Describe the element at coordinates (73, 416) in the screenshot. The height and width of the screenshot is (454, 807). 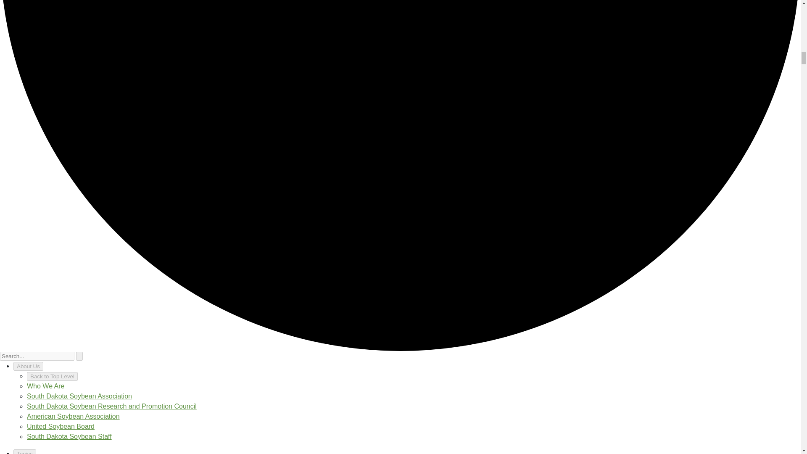
I see `American Soybean Association` at that location.